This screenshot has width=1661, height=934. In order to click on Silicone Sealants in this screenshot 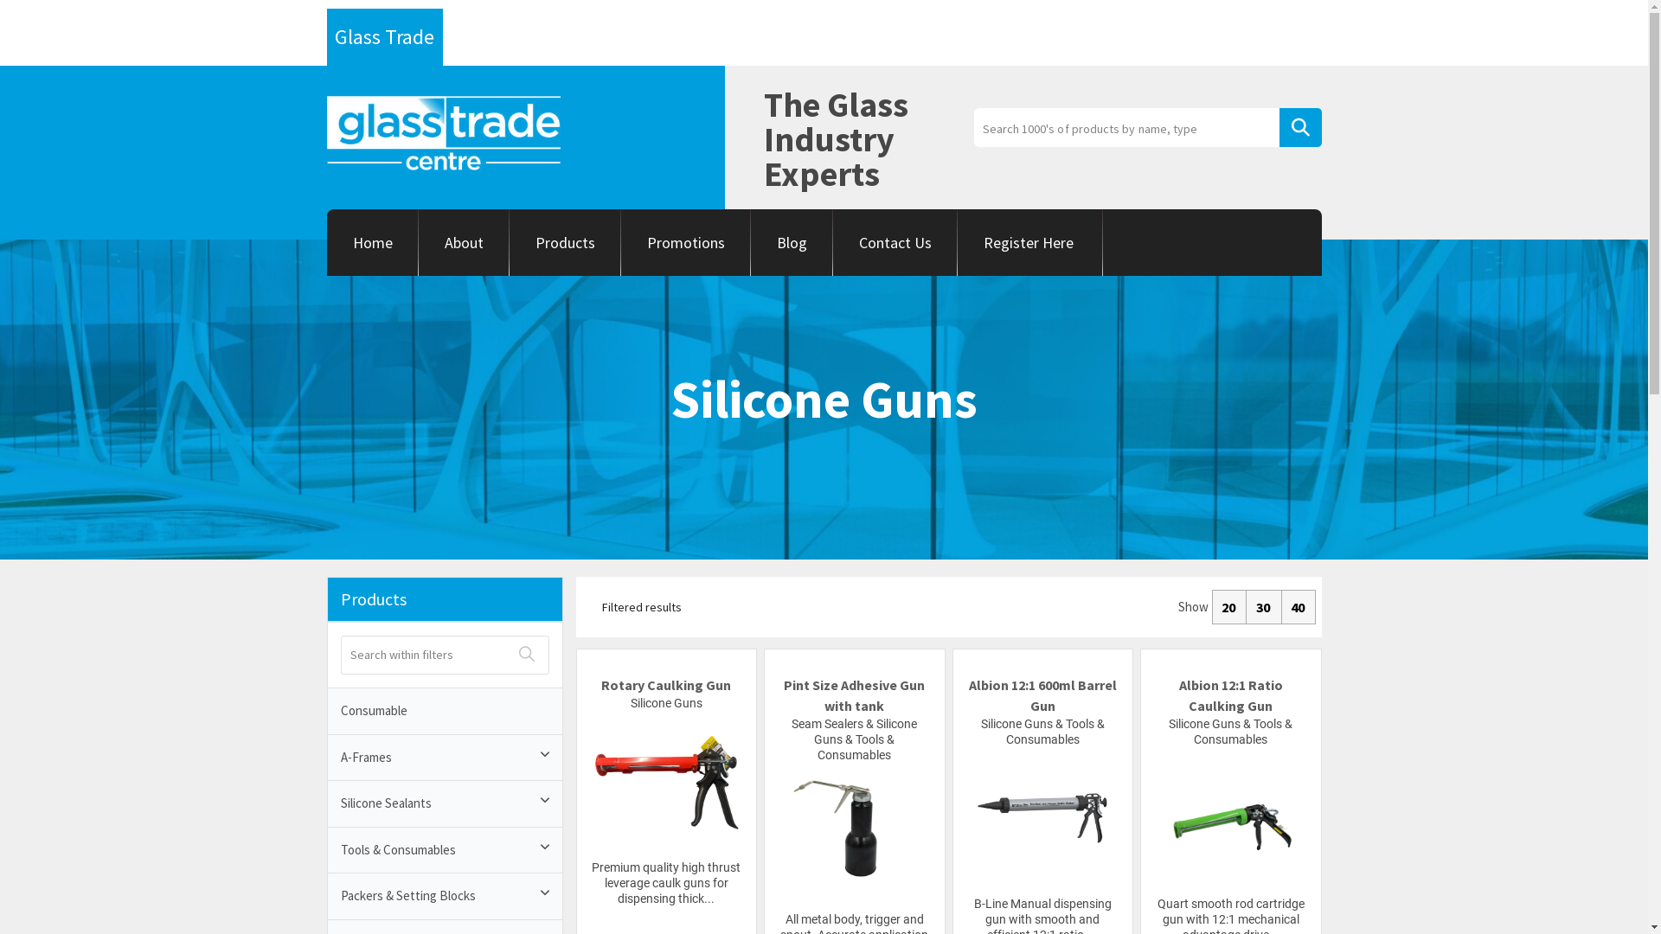, I will do `click(445, 804)`.